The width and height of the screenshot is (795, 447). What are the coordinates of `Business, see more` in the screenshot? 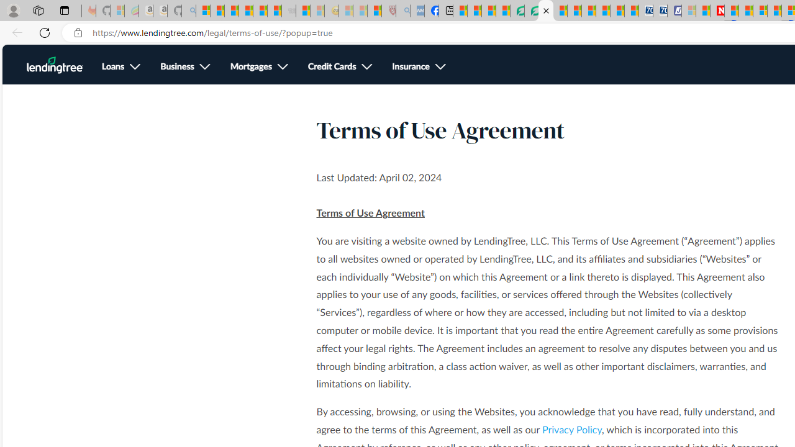 It's located at (185, 67).